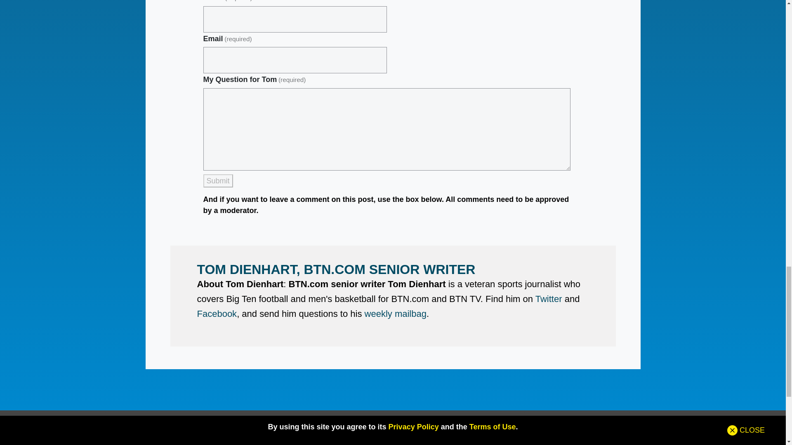 This screenshot has height=445, width=792. Describe the element at coordinates (445, 118) in the screenshot. I see `SEARCH` at that location.